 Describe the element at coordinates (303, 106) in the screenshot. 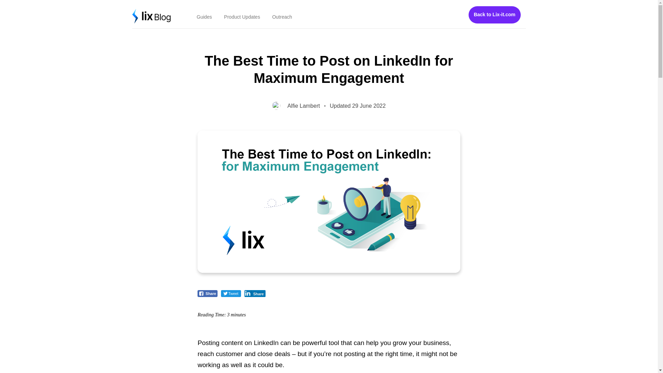

I see `Alfie Lambert` at that location.